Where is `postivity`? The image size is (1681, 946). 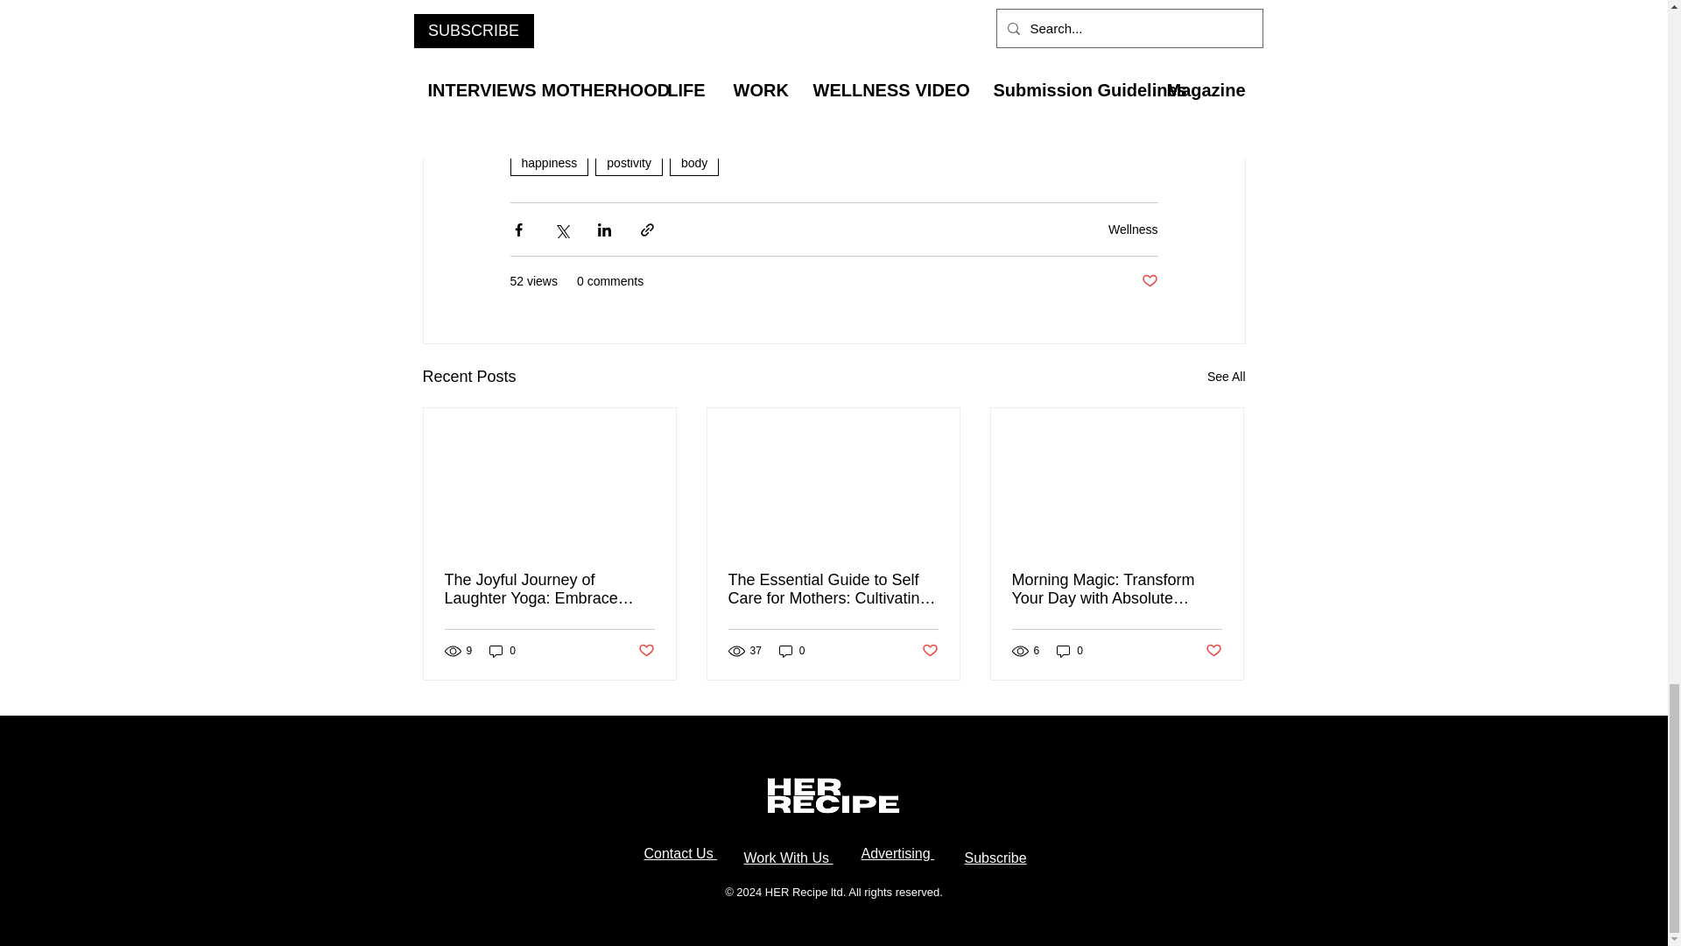 postivity is located at coordinates (629, 162).